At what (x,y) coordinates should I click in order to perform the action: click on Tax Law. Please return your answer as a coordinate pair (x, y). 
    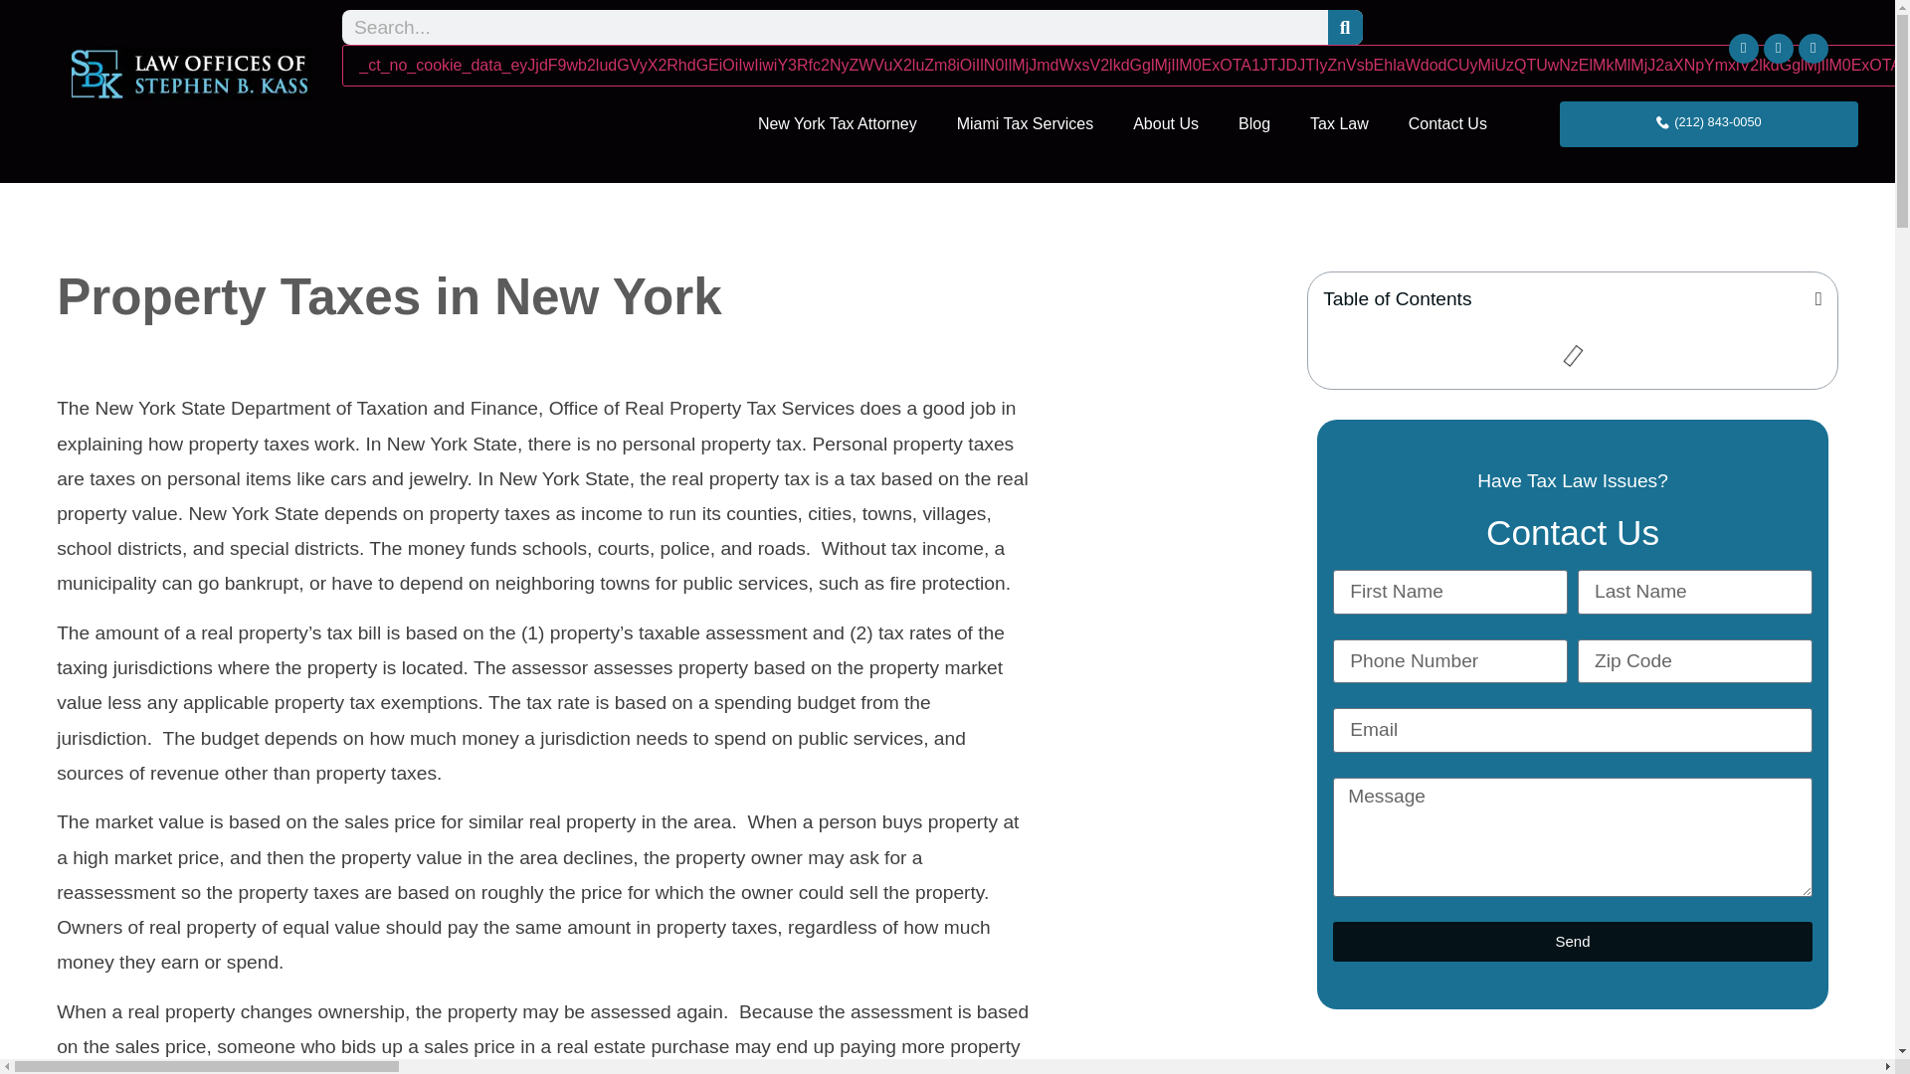
    Looking at the image, I should click on (1339, 123).